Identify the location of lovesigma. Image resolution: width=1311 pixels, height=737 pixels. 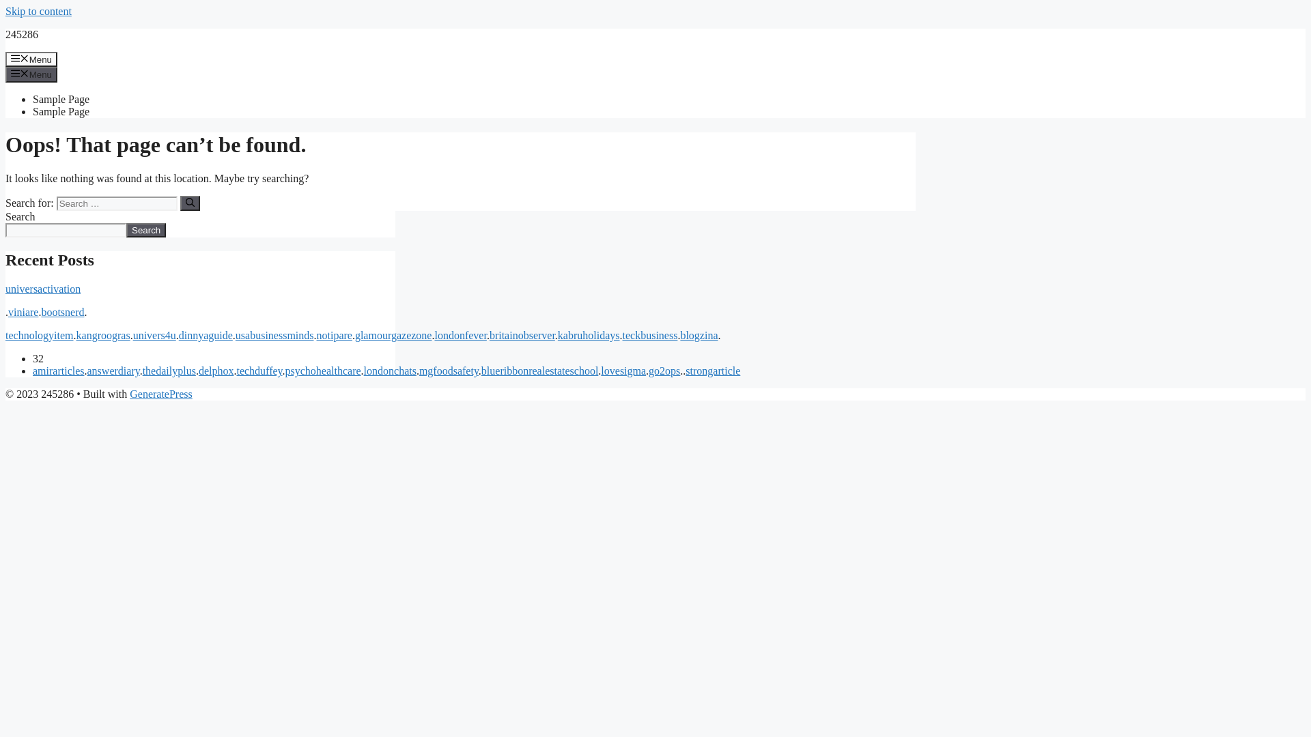
(623, 371).